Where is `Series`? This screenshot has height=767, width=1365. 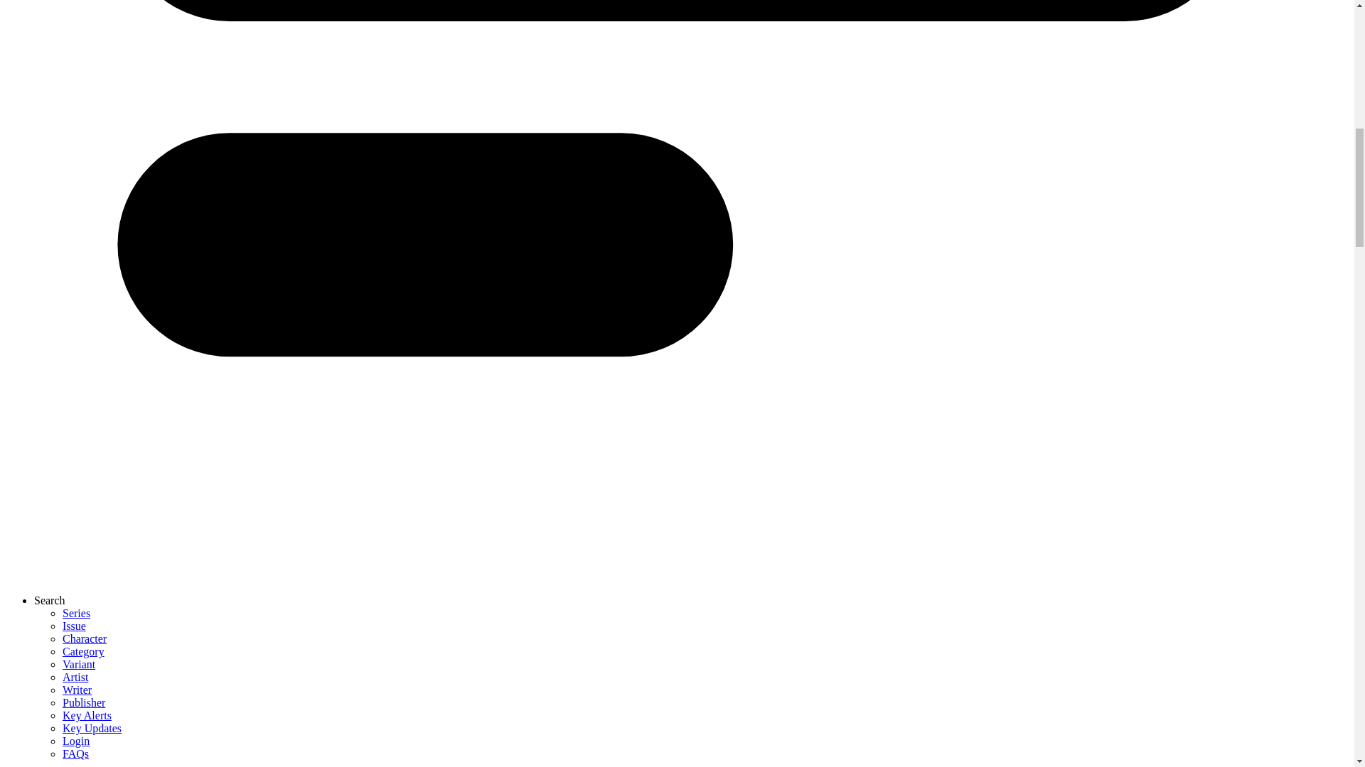 Series is located at coordinates (76, 613).